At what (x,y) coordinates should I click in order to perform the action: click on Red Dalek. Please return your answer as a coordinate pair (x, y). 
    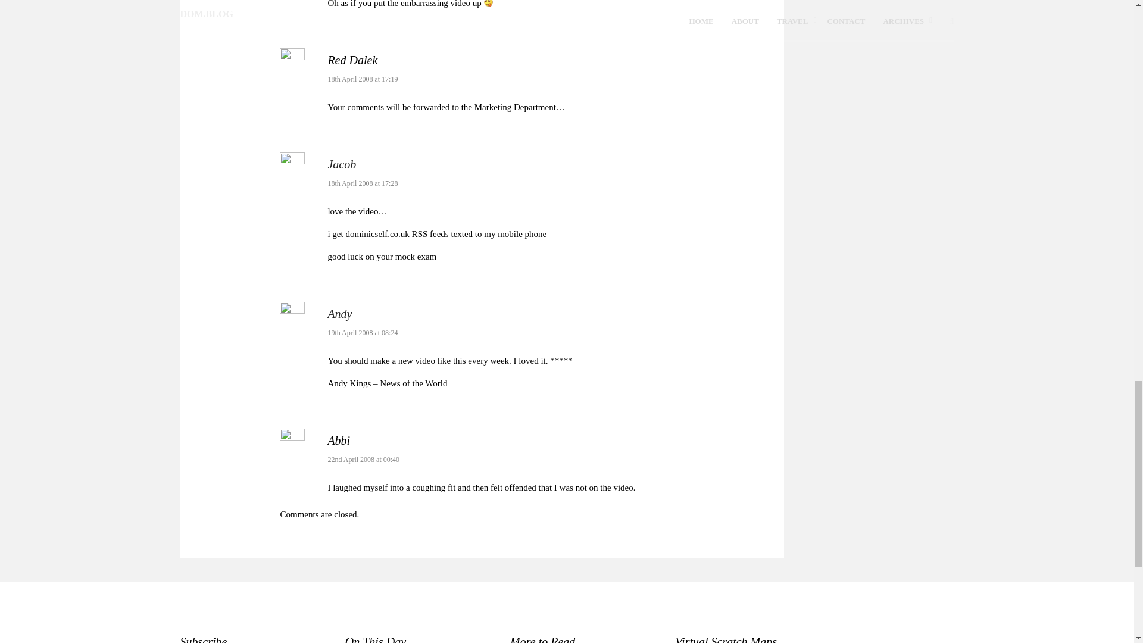
    Looking at the image, I should click on (352, 60).